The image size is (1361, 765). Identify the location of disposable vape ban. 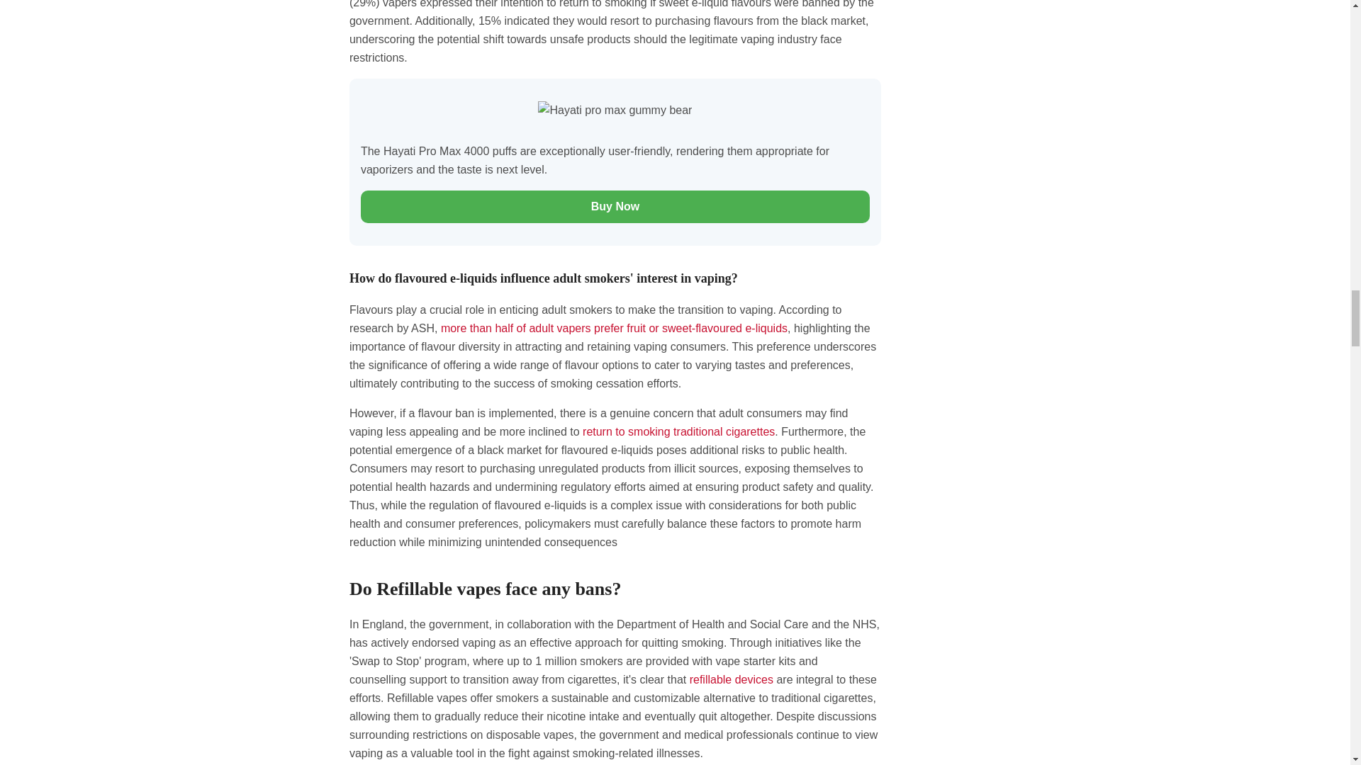
(678, 431).